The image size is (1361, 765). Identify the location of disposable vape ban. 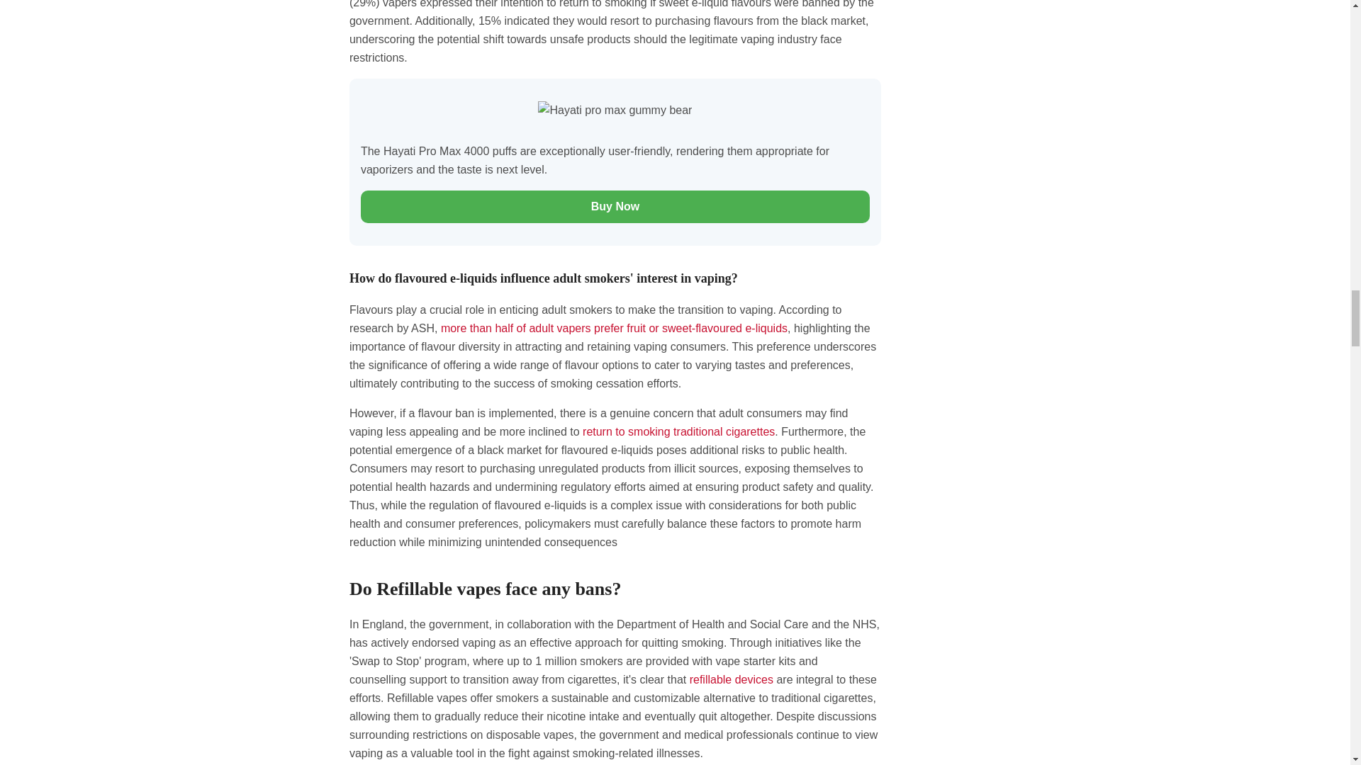
(678, 431).